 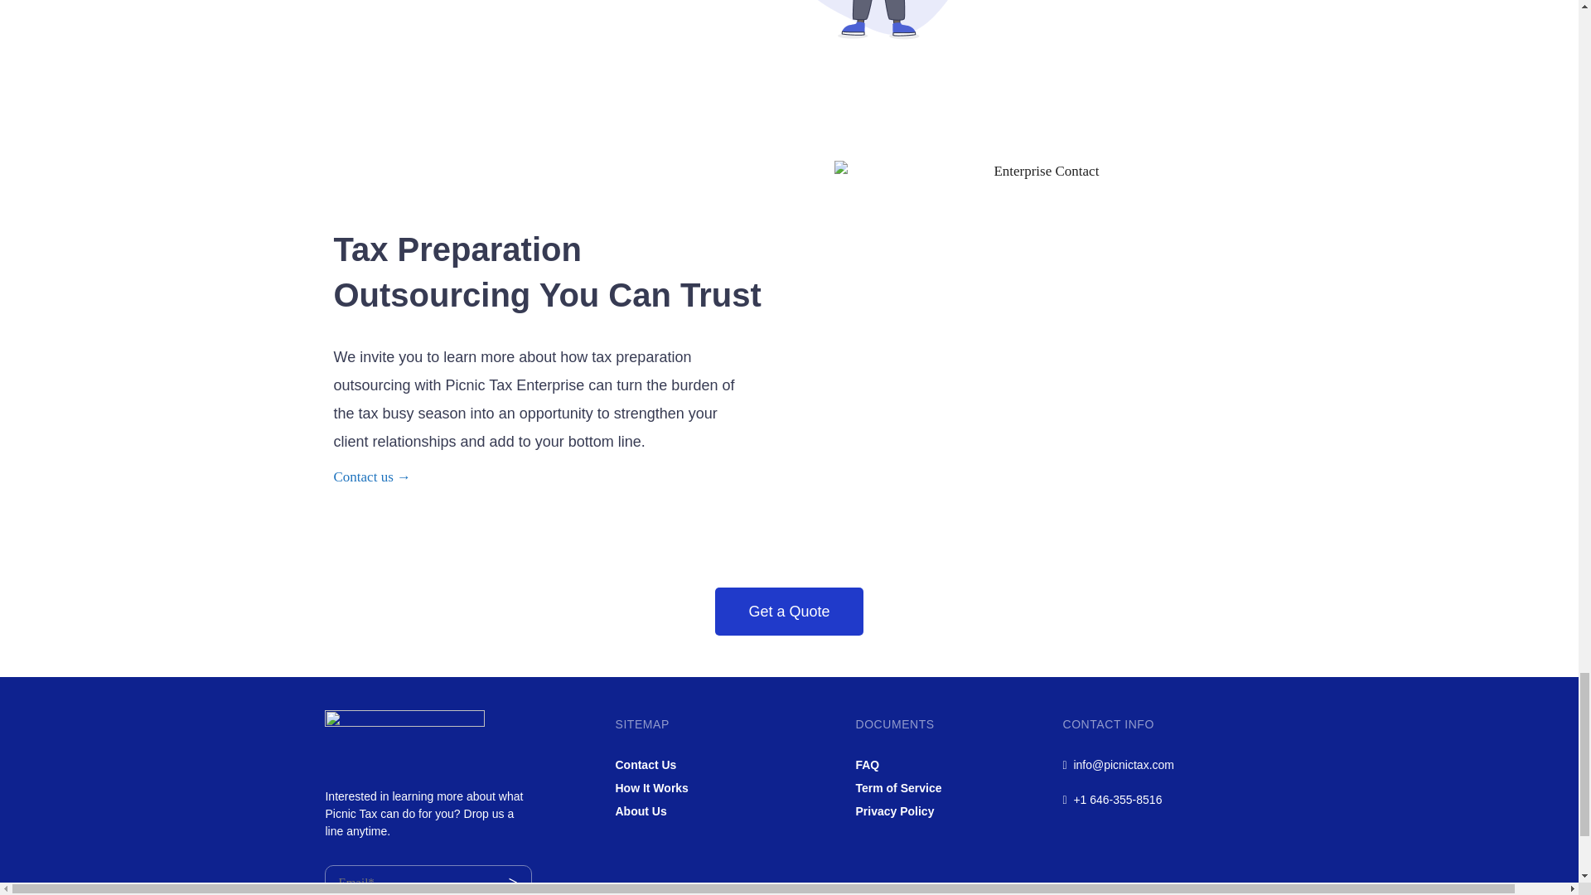 I want to click on Get a Quote, so click(x=788, y=611).